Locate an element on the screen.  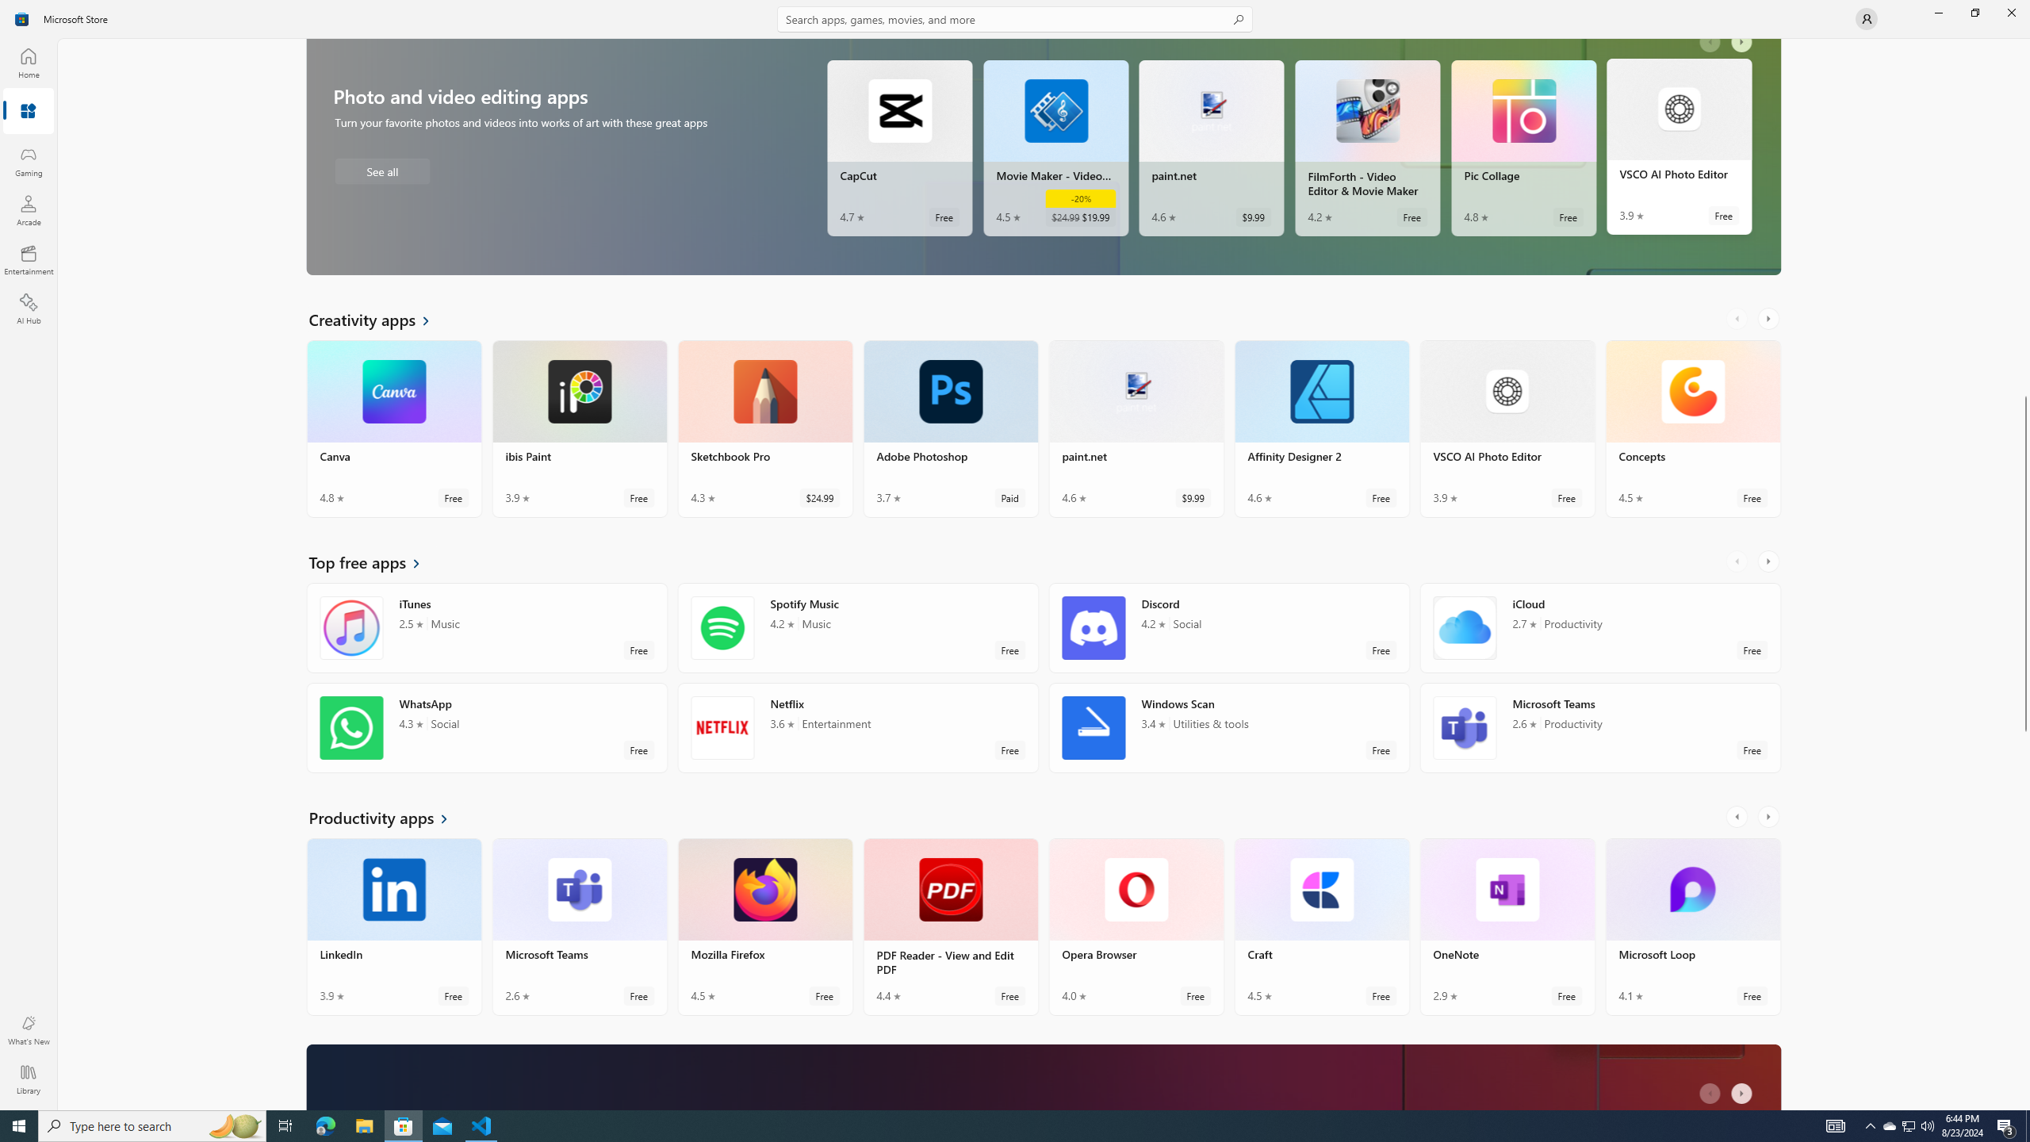
Vertical Large Increase is located at coordinates (2025, 896).